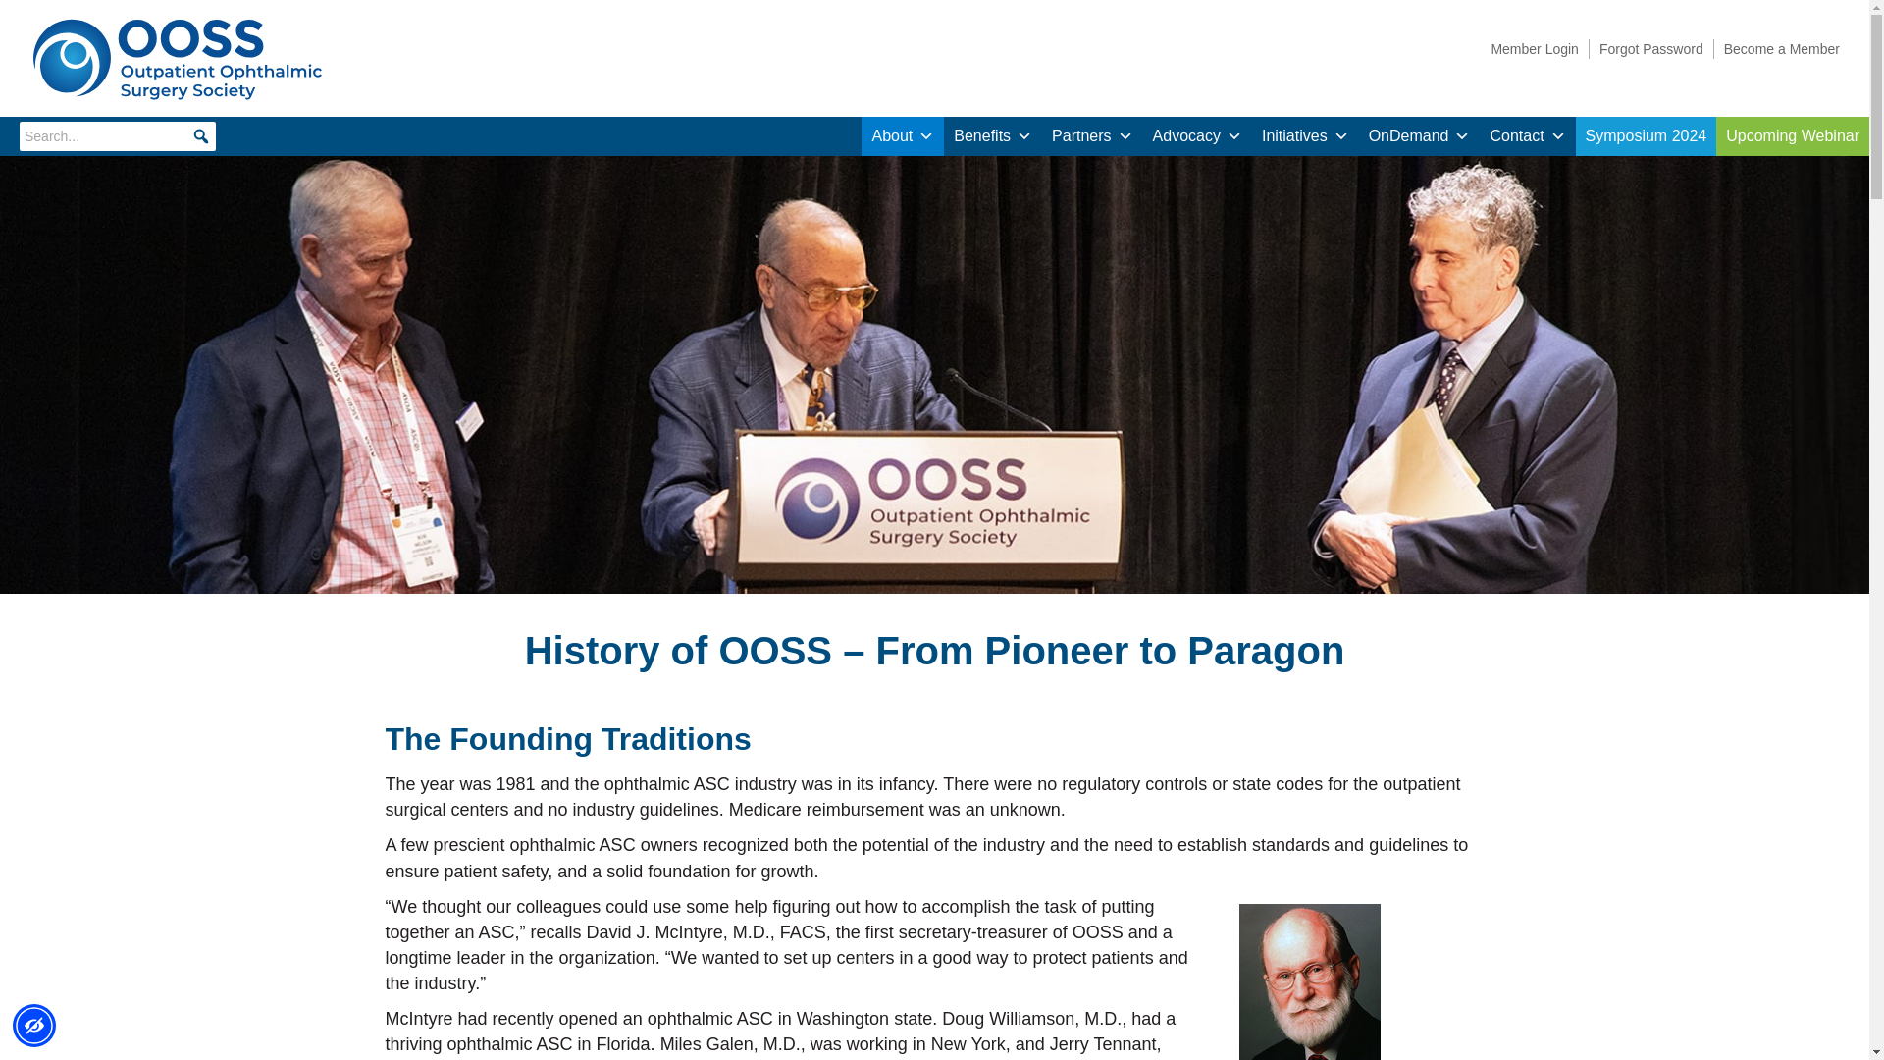 This screenshot has width=1884, height=1060. I want to click on Member Login, so click(1535, 49).